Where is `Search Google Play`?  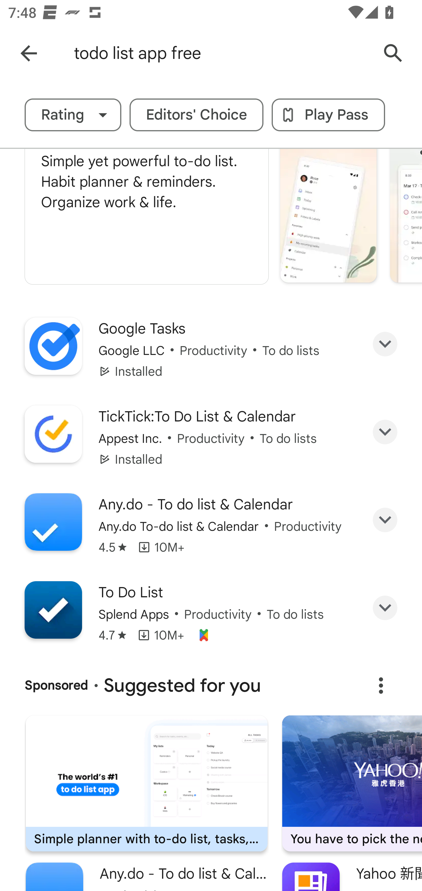
Search Google Play is located at coordinates (393, 53).